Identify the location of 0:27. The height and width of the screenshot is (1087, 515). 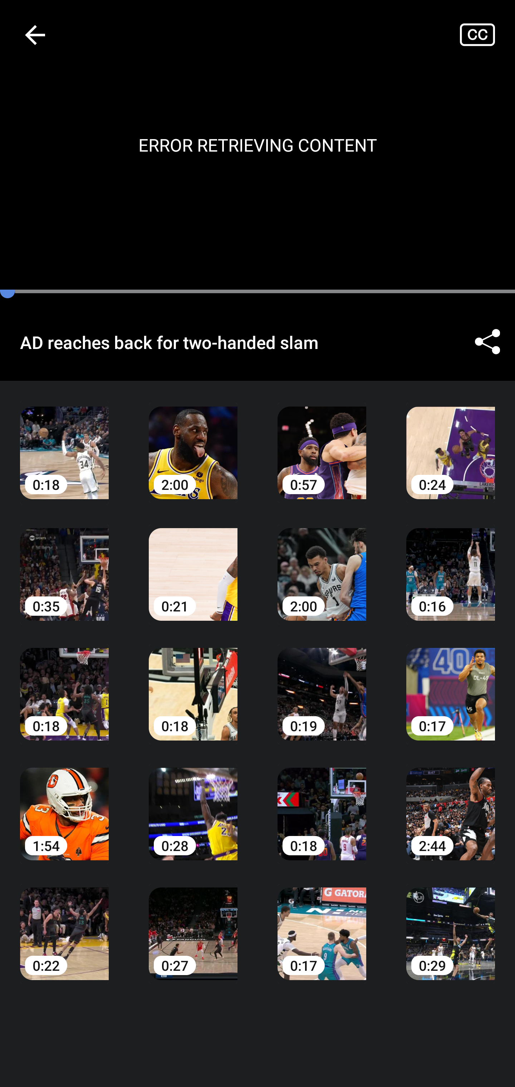
(193, 924).